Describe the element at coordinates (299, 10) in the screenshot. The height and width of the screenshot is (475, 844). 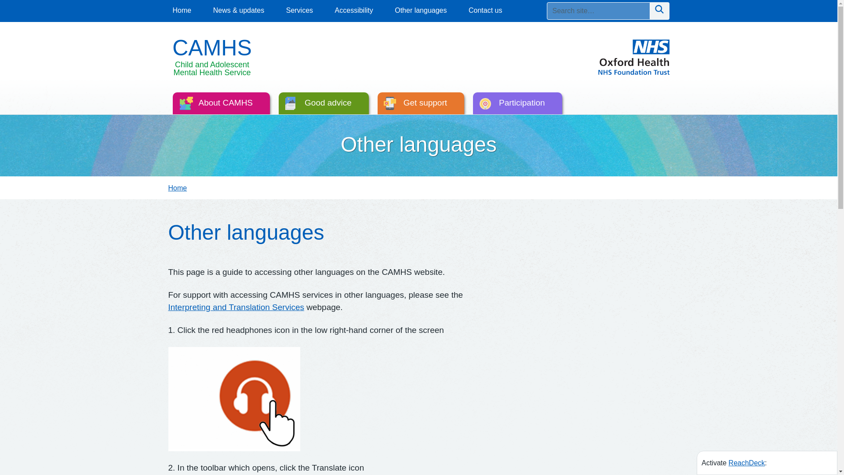
I see `Services` at that location.